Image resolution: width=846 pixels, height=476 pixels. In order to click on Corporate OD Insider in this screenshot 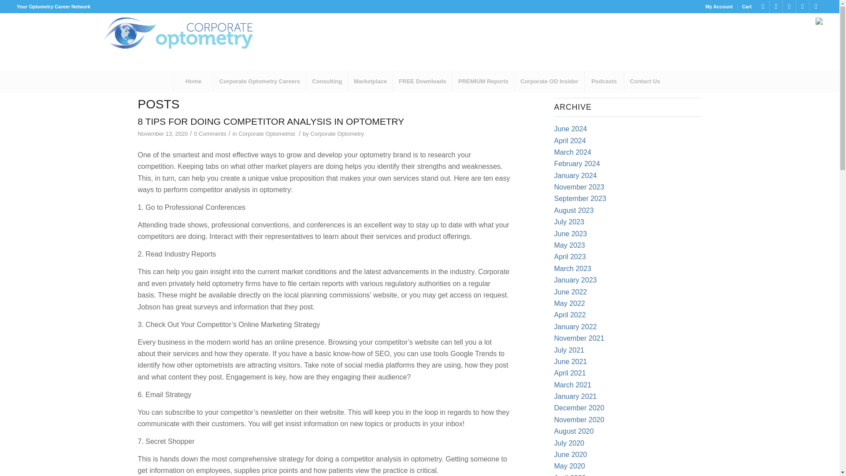, I will do `click(549, 81)`.